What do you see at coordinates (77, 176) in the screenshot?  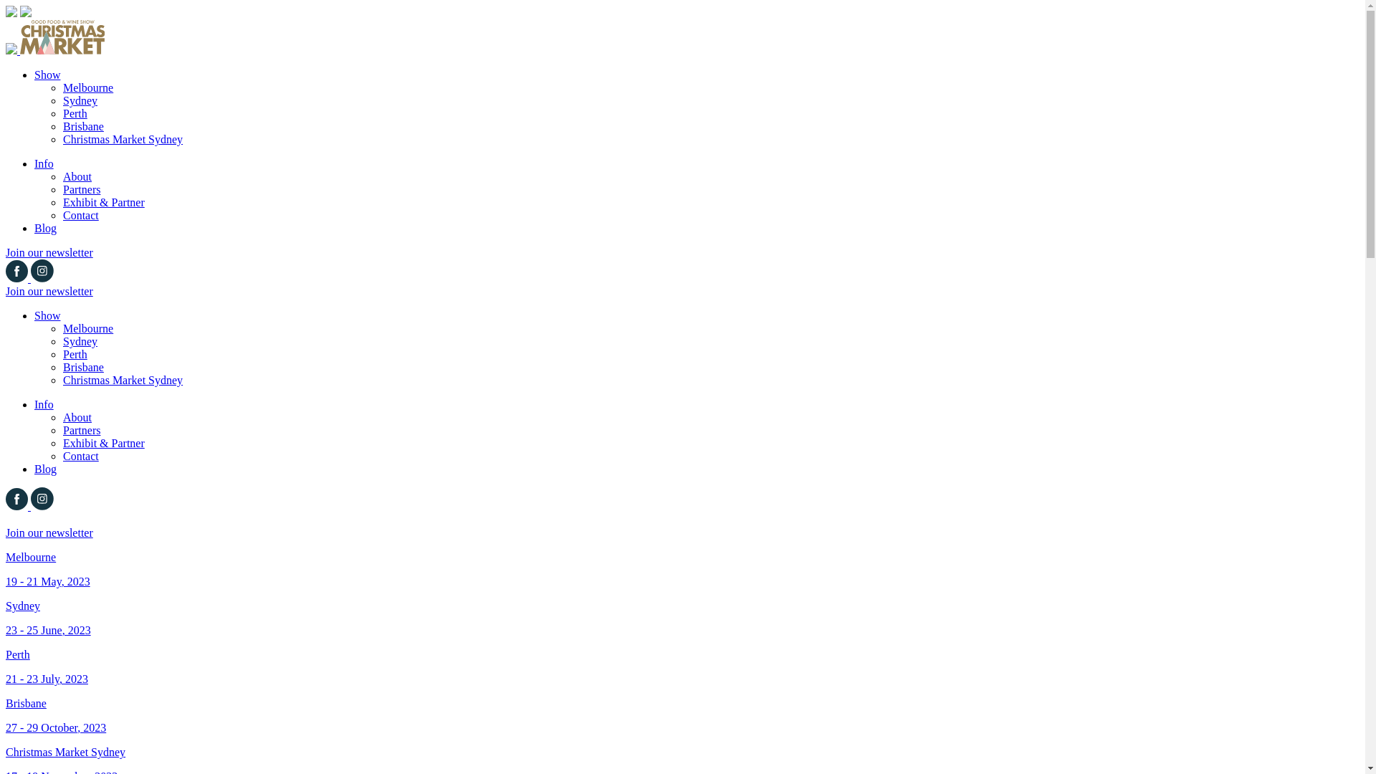 I see `About` at bounding box center [77, 176].